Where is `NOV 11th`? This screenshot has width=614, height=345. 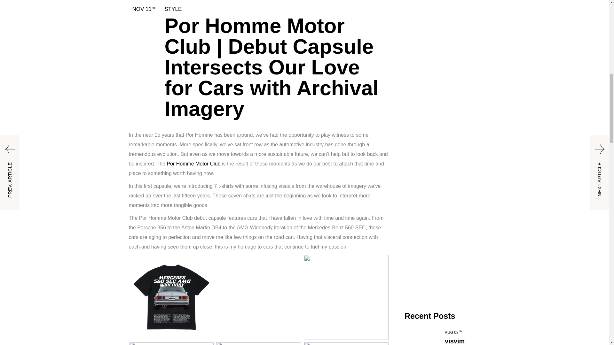
NOV 11th is located at coordinates (144, 9).